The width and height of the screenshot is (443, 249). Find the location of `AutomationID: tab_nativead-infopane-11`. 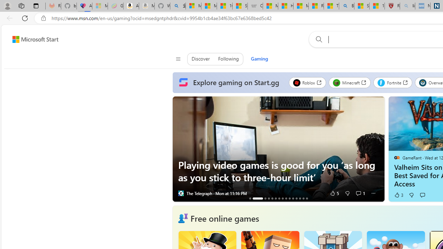

AutomationID: tab_nativead-infopane-11 is located at coordinates (293, 198).